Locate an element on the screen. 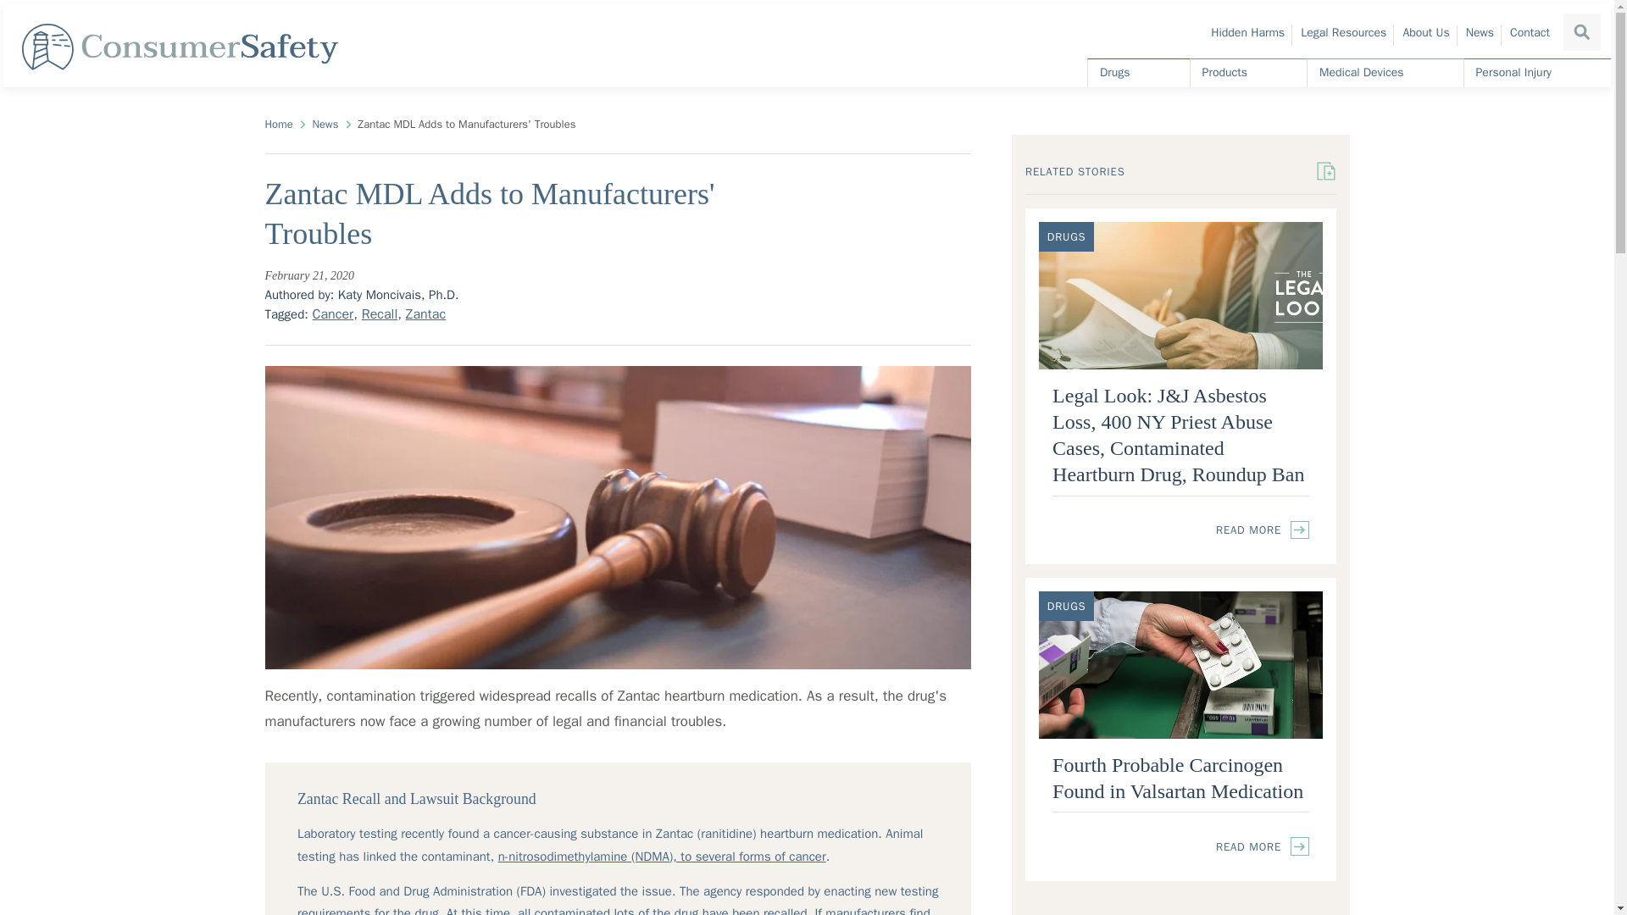 This screenshot has width=1627, height=915. Medical Devices is located at coordinates (1385, 73).